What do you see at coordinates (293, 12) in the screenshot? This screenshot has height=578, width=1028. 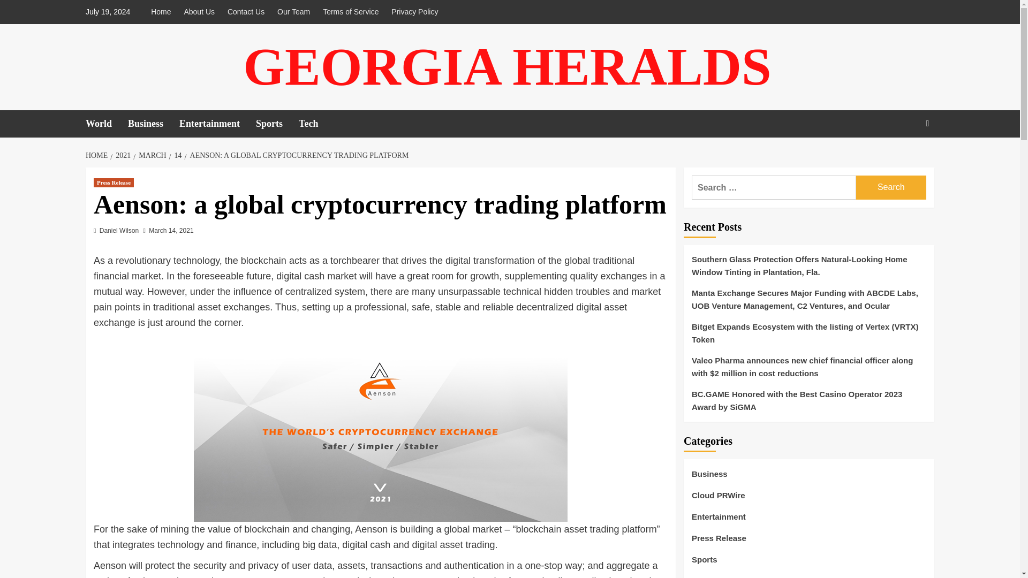 I see `Our Team` at bounding box center [293, 12].